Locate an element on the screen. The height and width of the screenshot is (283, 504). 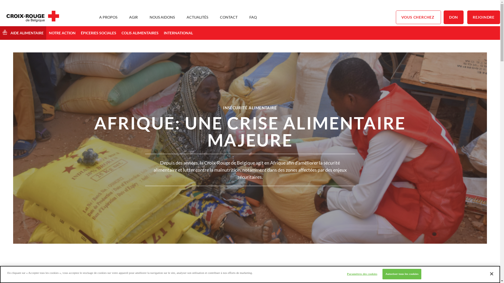
AGIR is located at coordinates (133, 17).